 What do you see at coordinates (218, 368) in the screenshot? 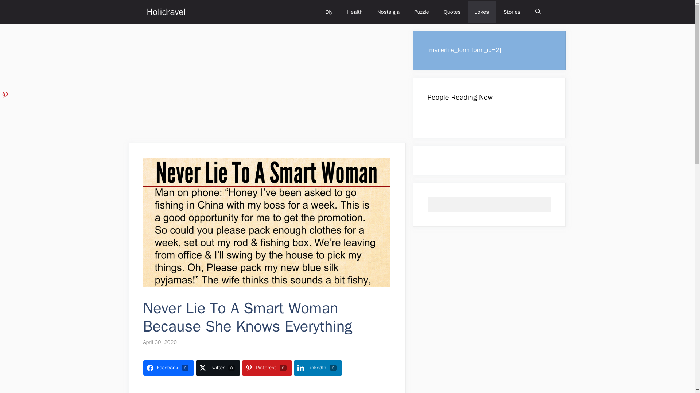
I see `Twitter0` at bounding box center [218, 368].